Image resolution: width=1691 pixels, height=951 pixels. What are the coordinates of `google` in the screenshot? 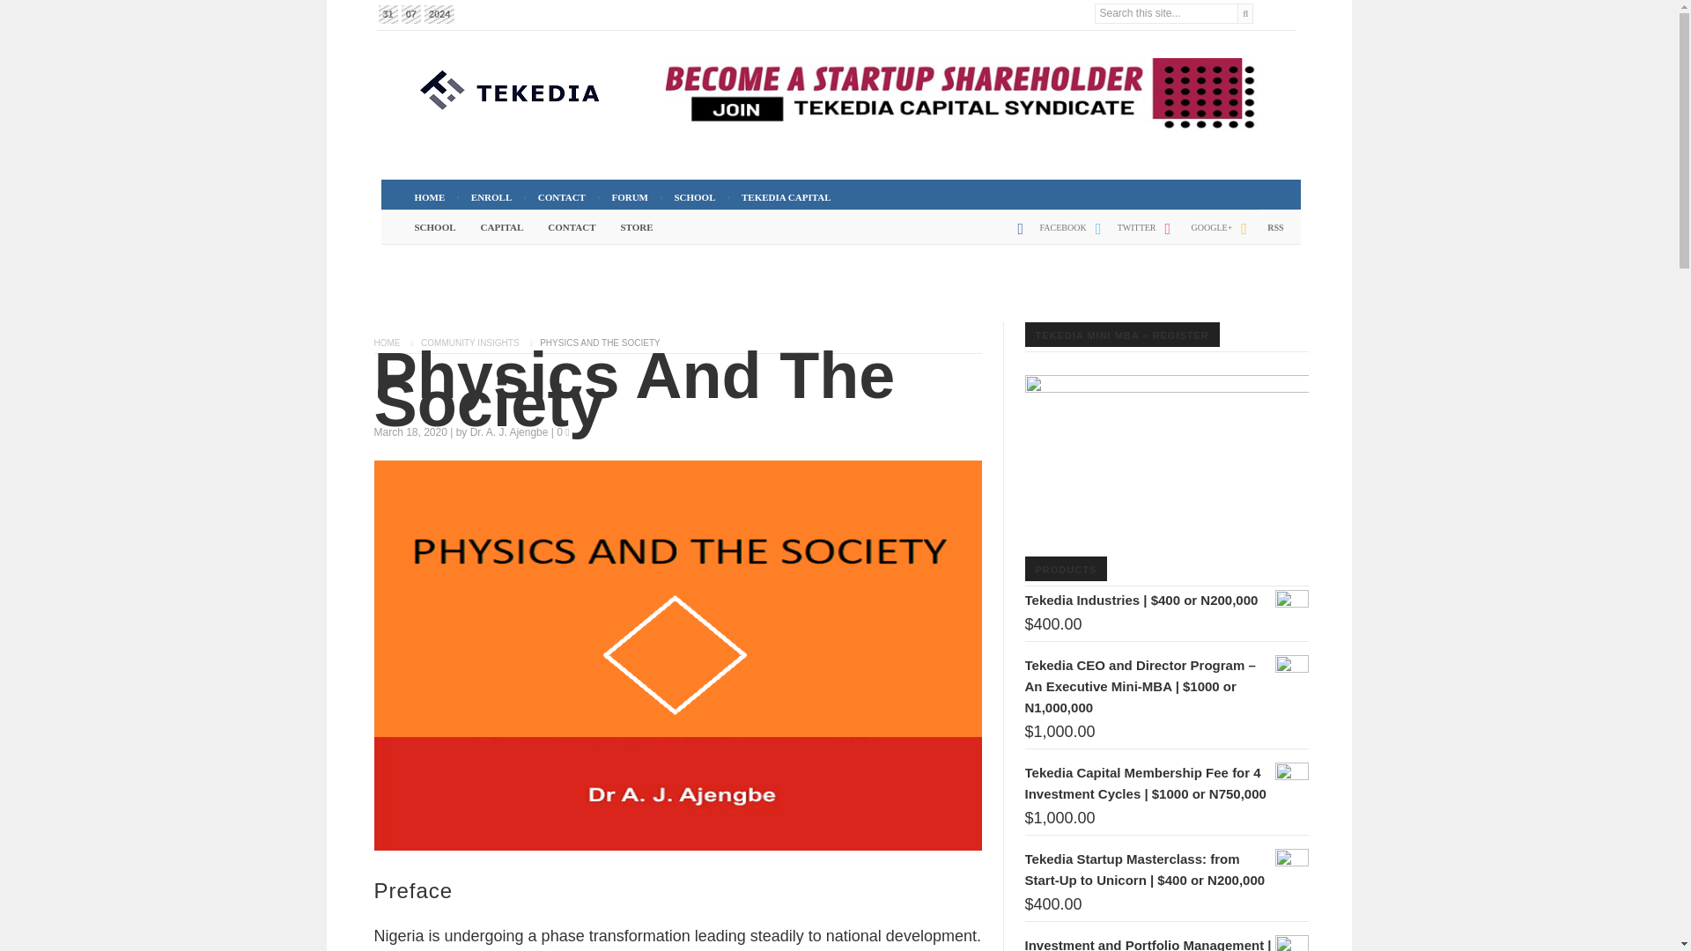 It's located at (1194, 234).